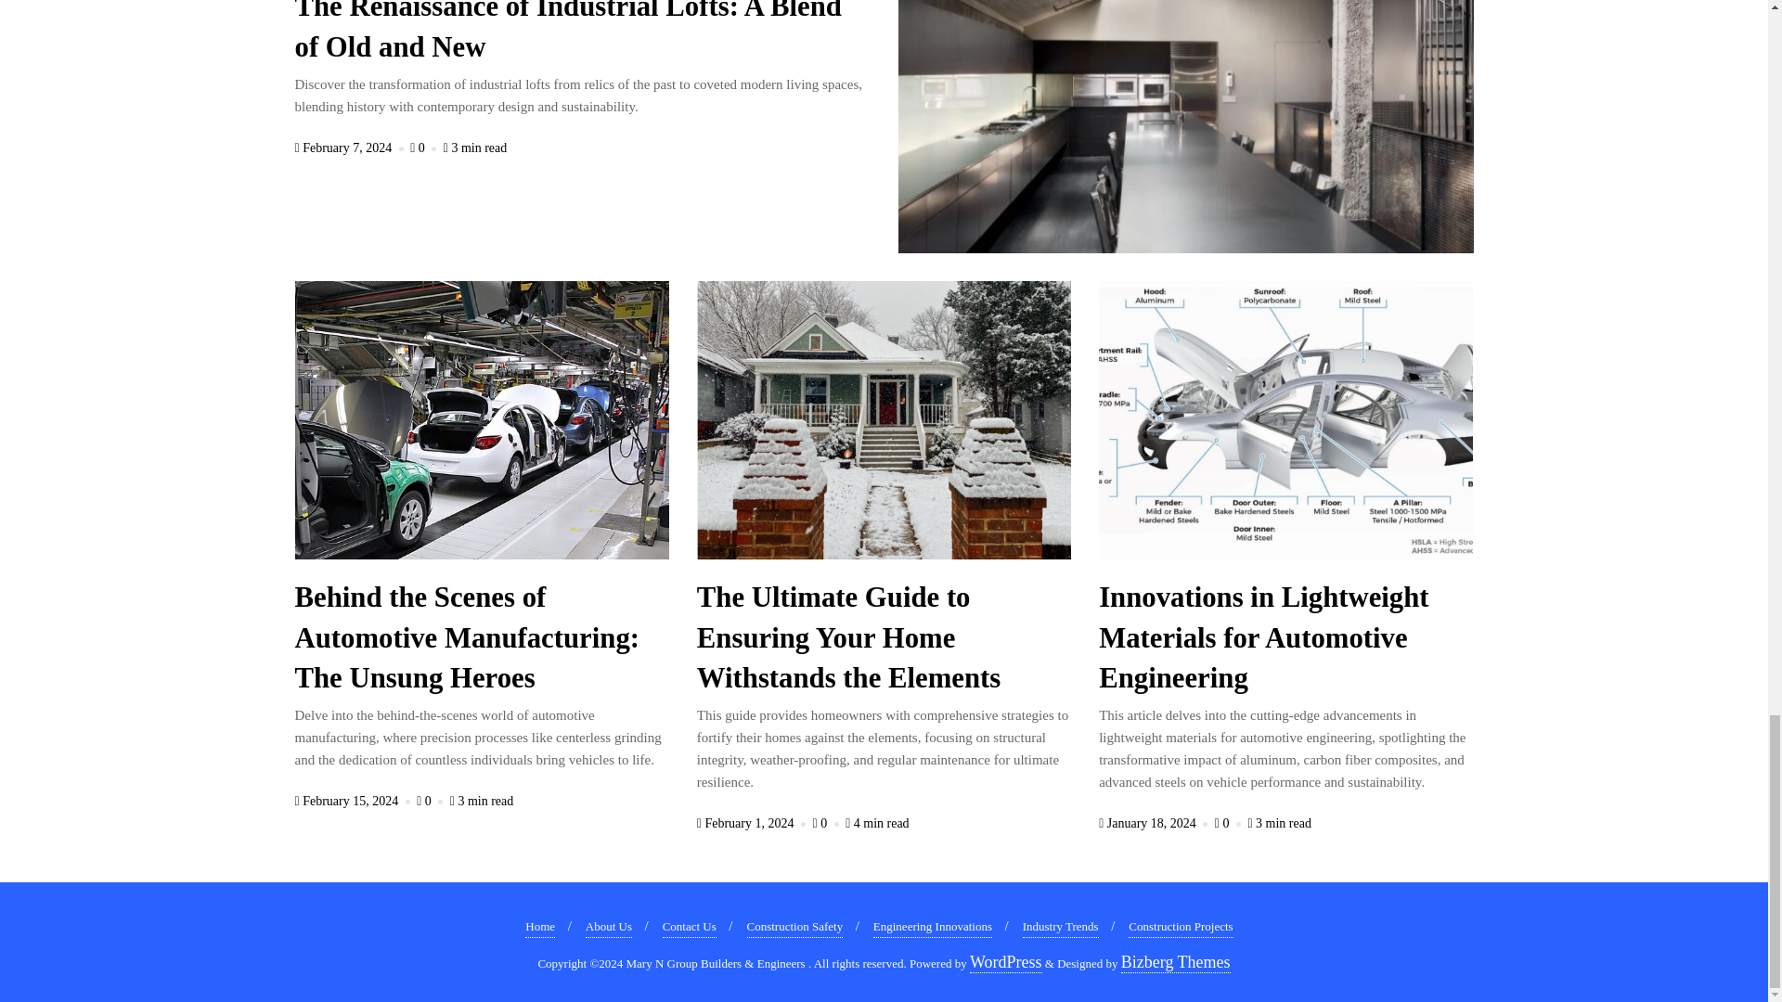  I want to click on The Renaissance of Industrial Lofts: A Blend of Old and New, so click(568, 34).